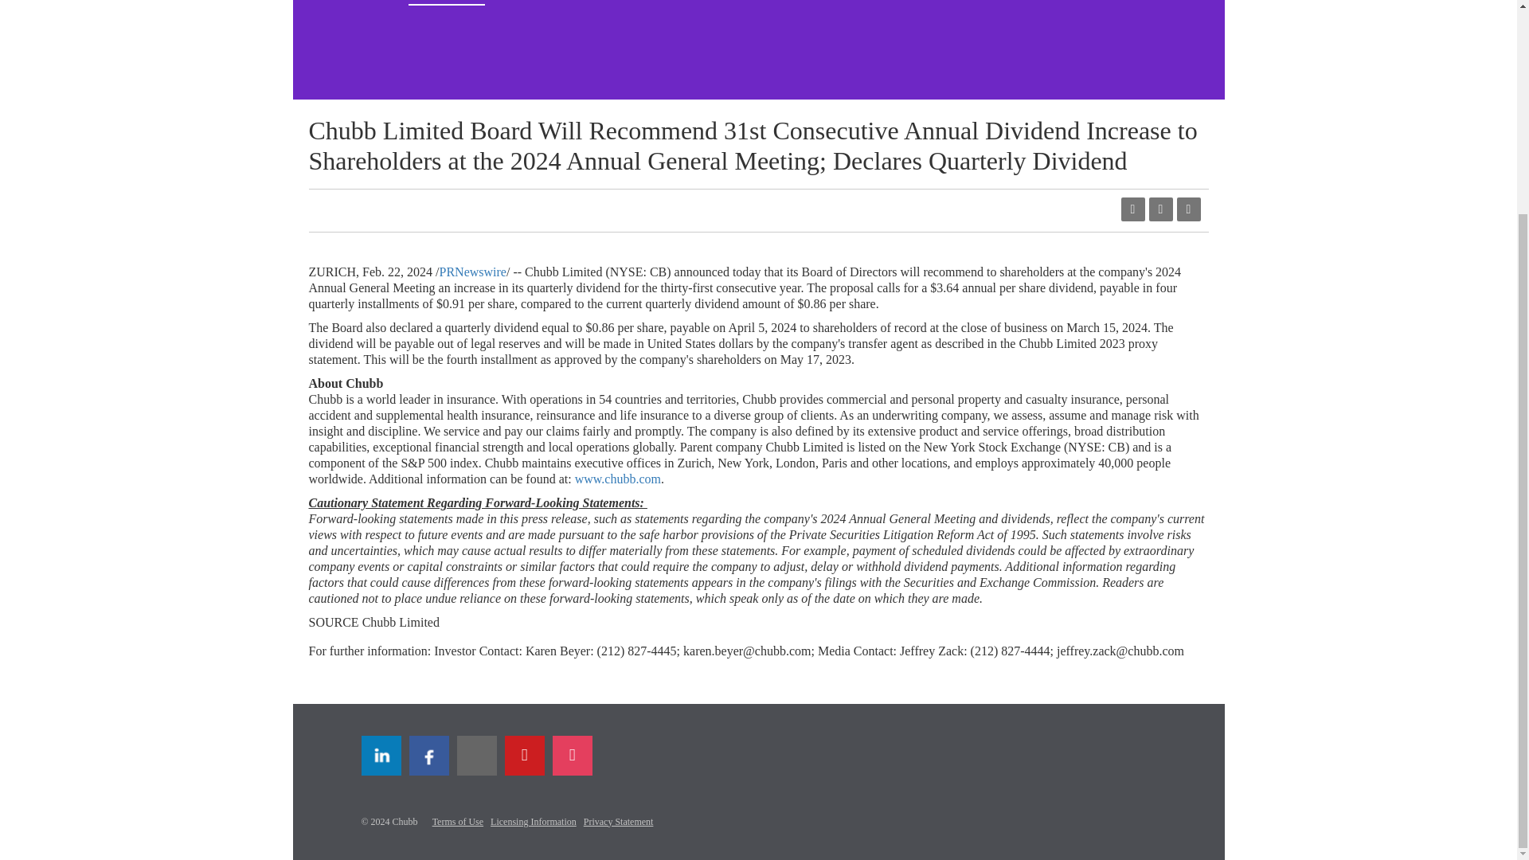 The image size is (1529, 860). I want to click on LinkedIn, so click(381, 756).